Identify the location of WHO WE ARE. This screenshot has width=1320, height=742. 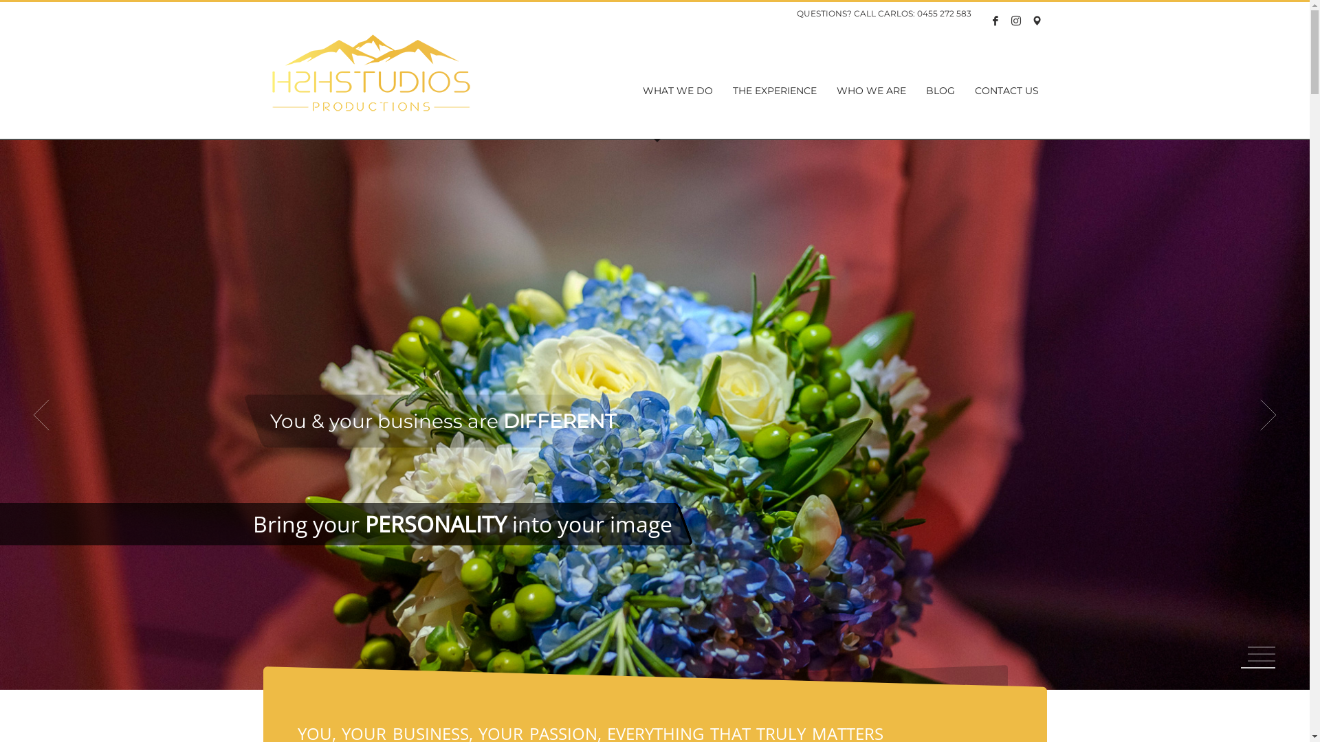
(872, 91).